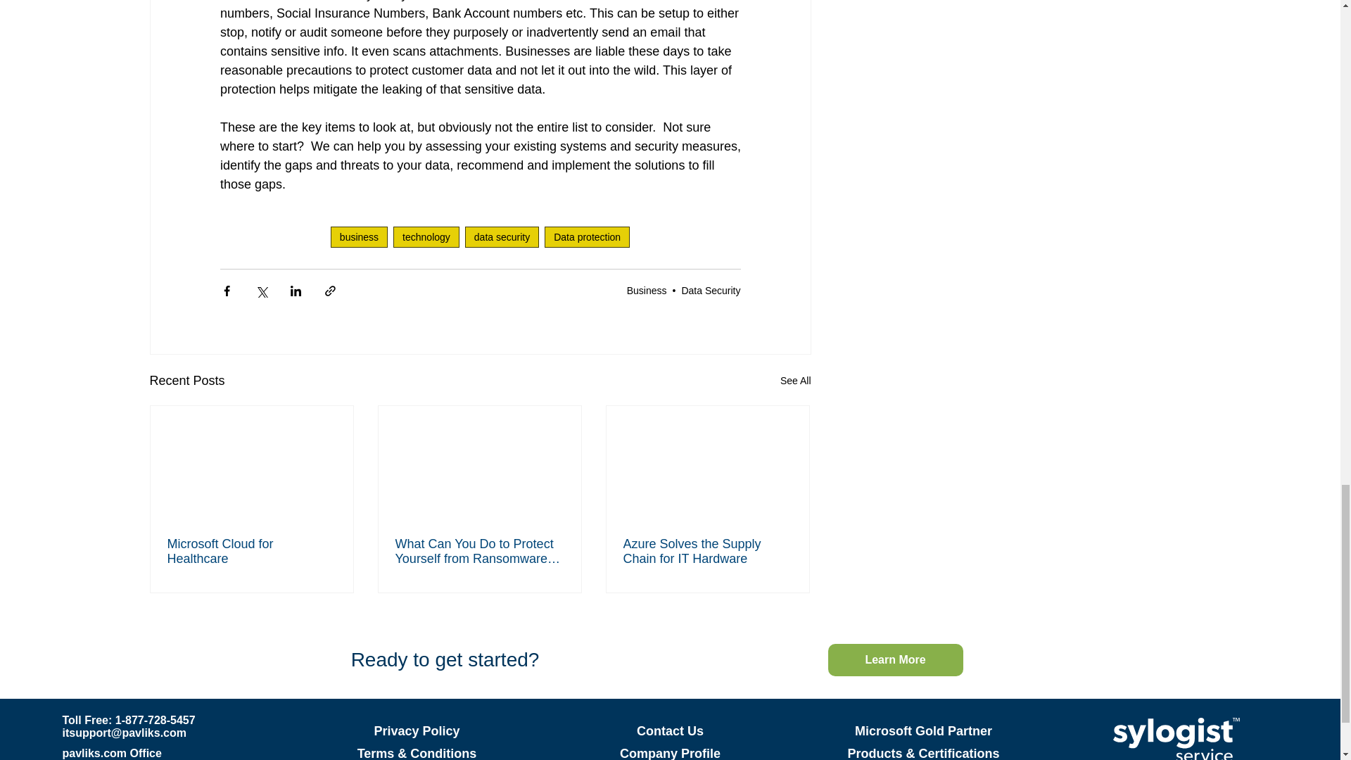 The width and height of the screenshot is (1351, 760). What do you see at coordinates (359, 236) in the screenshot?
I see `business` at bounding box center [359, 236].